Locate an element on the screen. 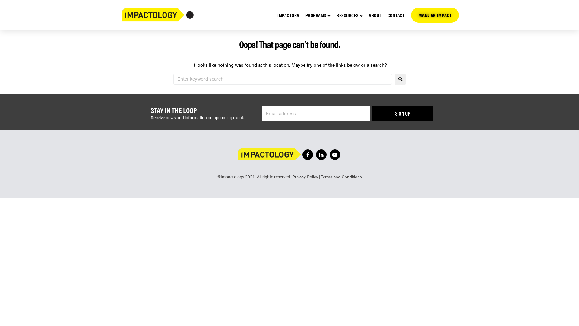  MAKE AN IMPACT is located at coordinates (435, 15).